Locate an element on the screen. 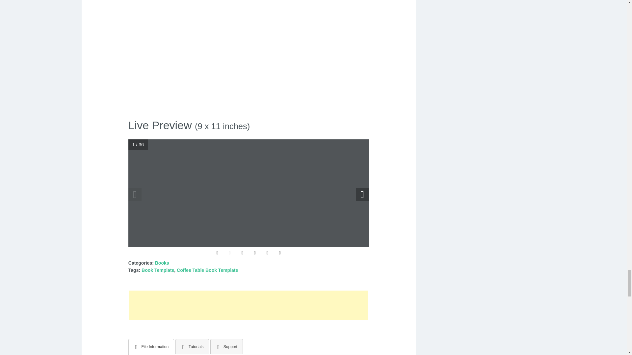 Image resolution: width=632 pixels, height=355 pixels. Books is located at coordinates (162, 263).